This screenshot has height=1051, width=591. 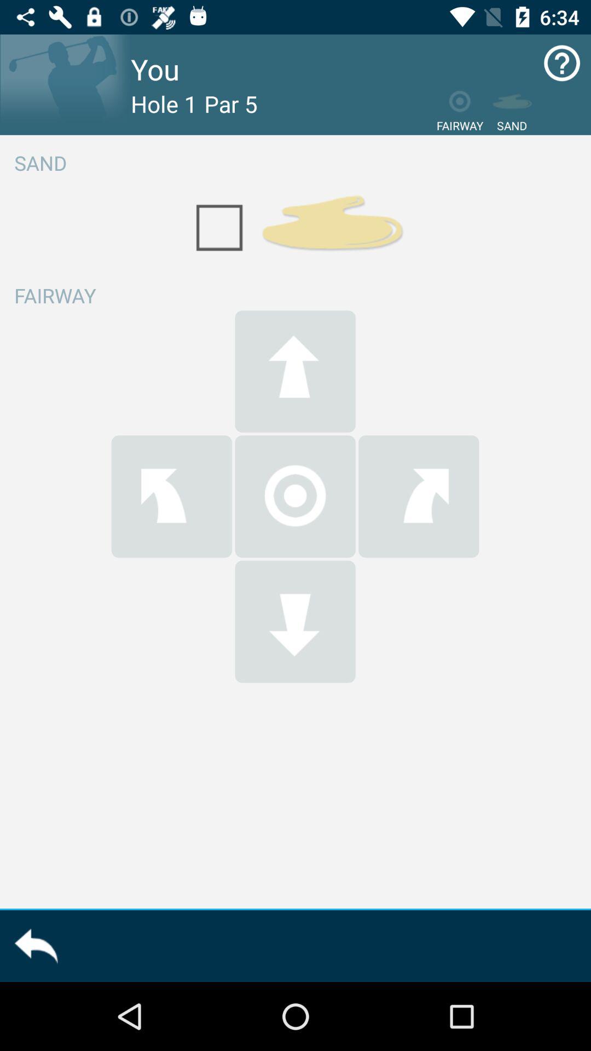 What do you see at coordinates (66, 84) in the screenshot?
I see `idea for person` at bounding box center [66, 84].